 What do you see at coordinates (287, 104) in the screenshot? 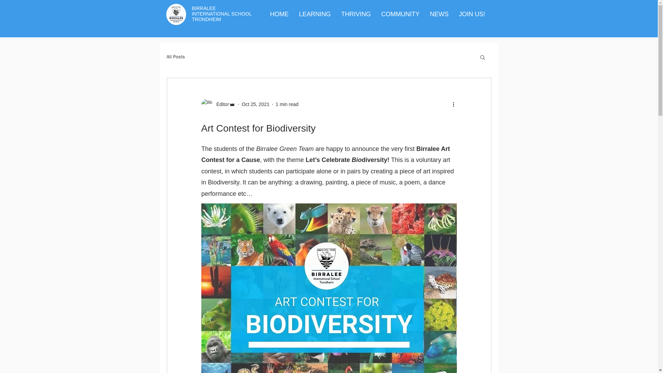
I see `1 min read` at bounding box center [287, 104].